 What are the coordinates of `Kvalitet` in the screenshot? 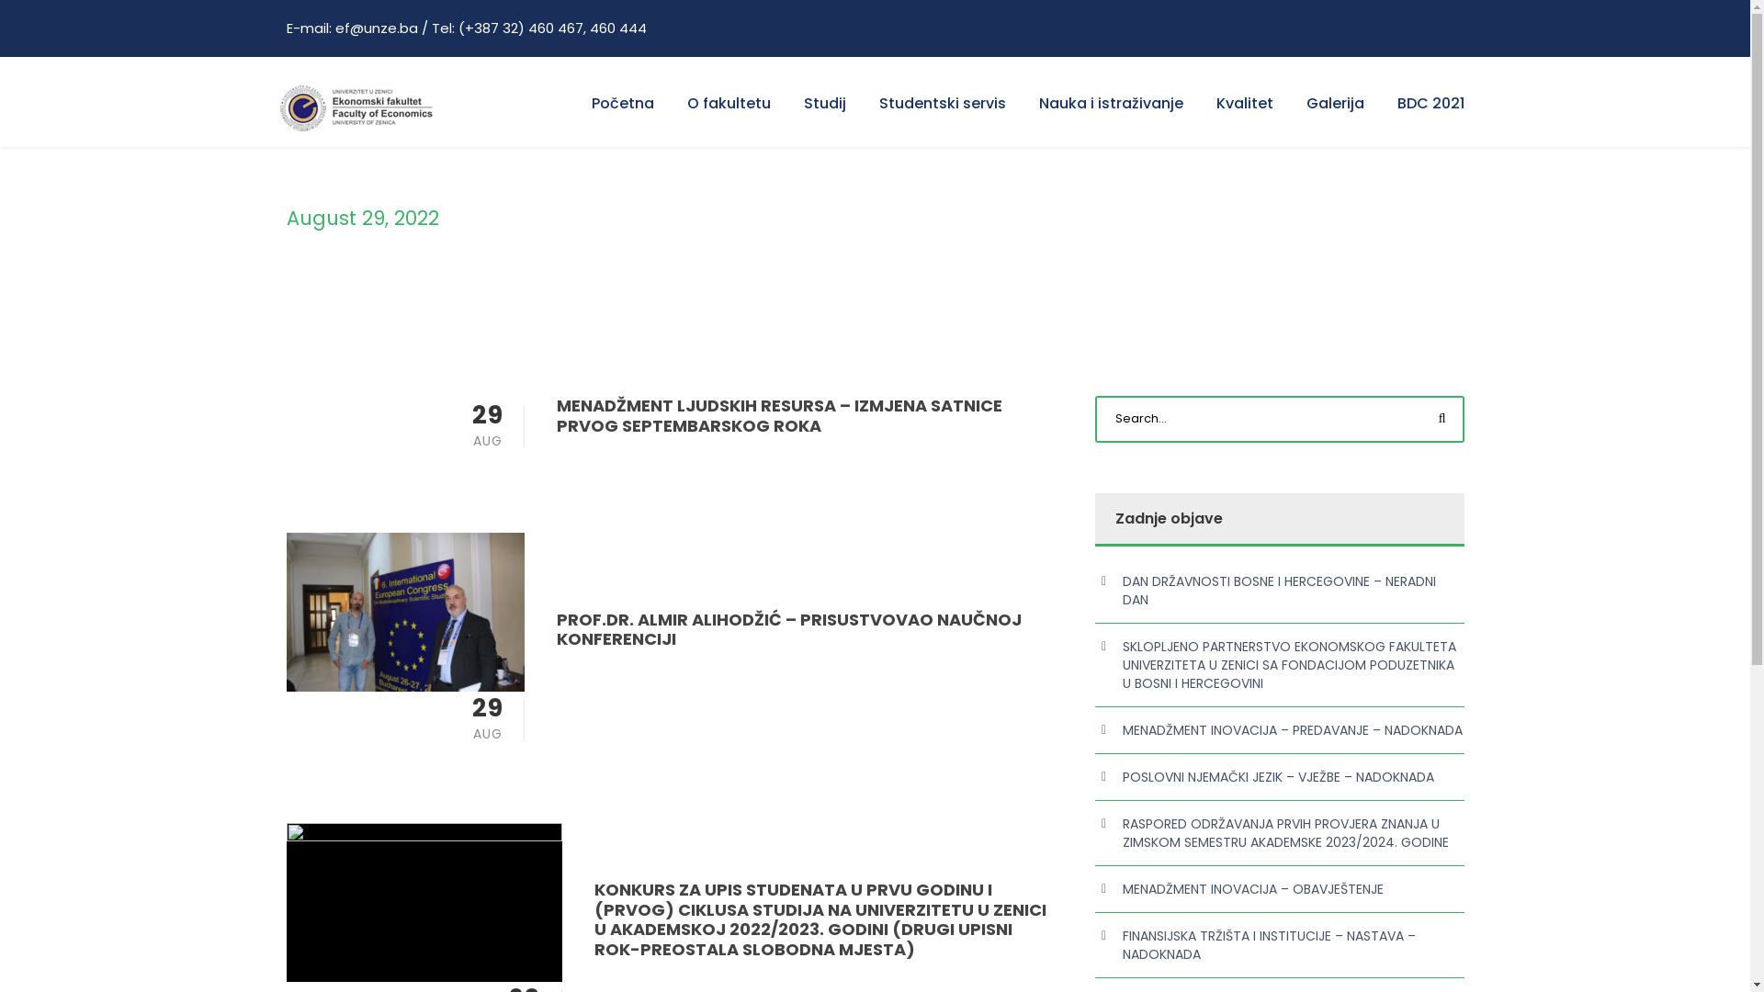 It's located at (1245, 118).